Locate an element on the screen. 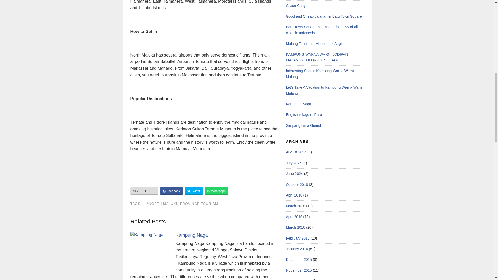  Kampung Naga is located at coordinates (191, 235).